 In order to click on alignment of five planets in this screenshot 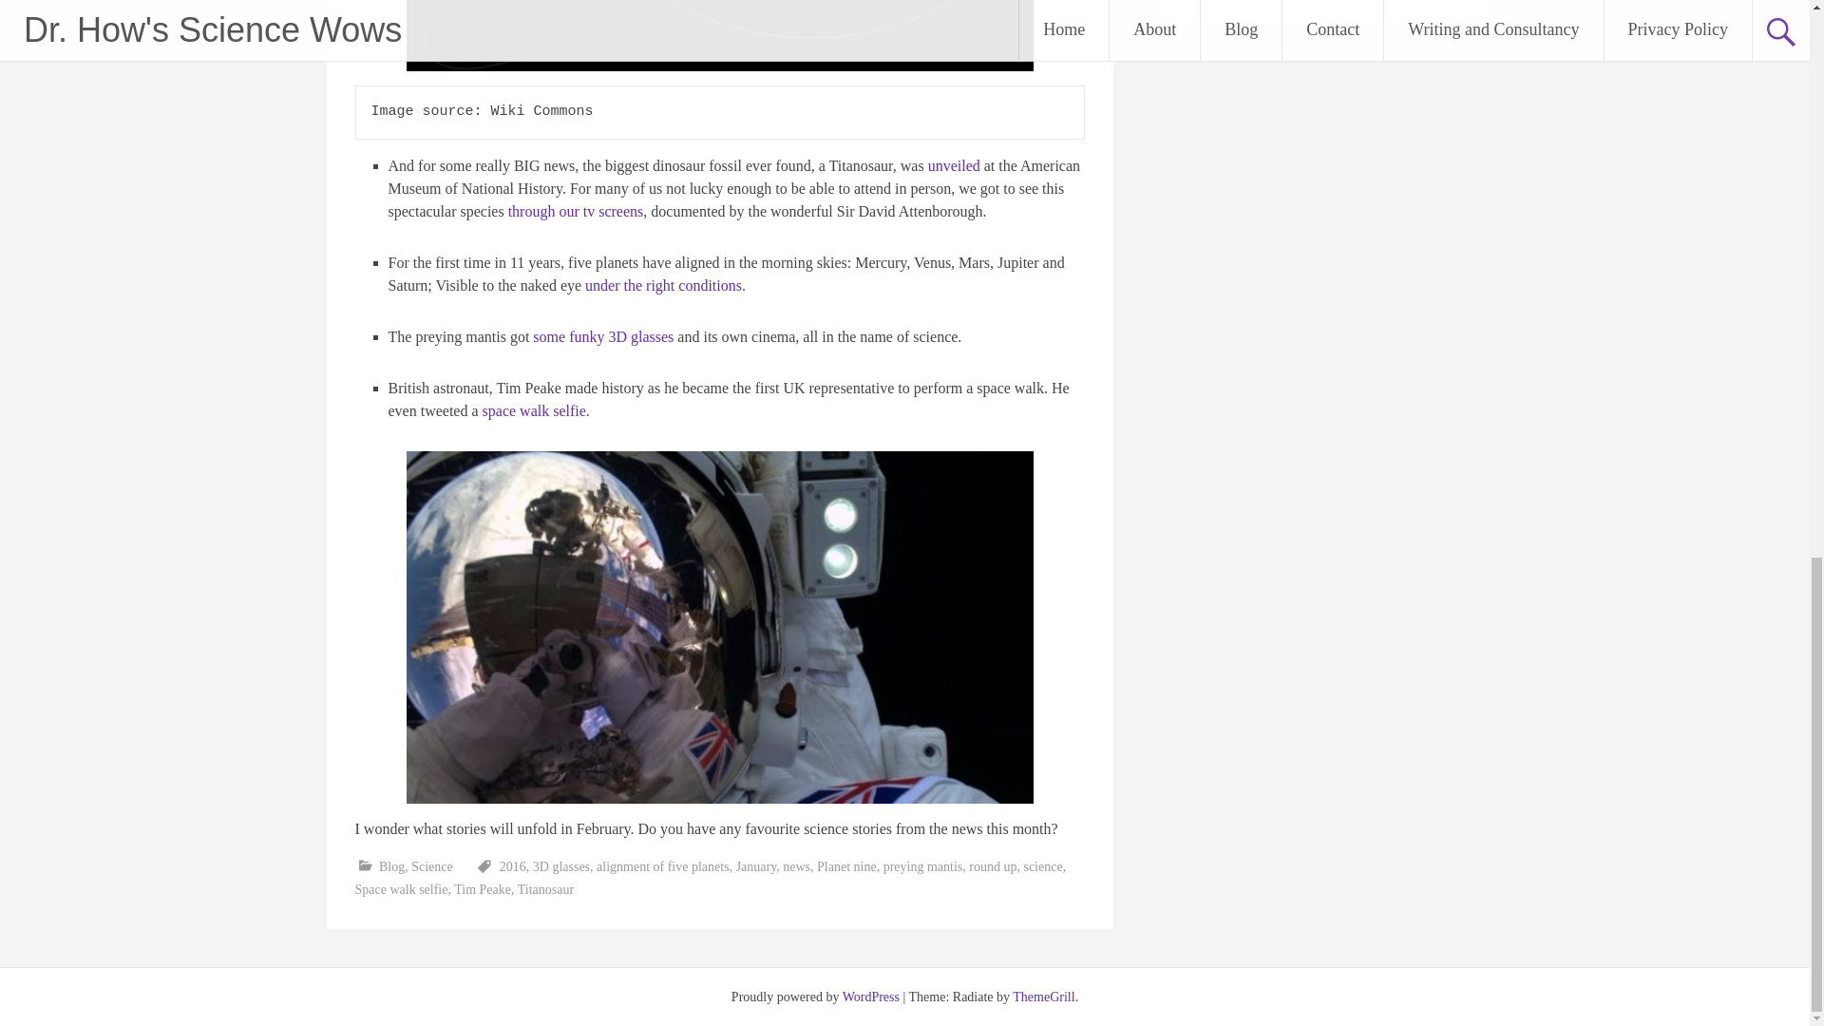, I will do `click(663, 866)`.